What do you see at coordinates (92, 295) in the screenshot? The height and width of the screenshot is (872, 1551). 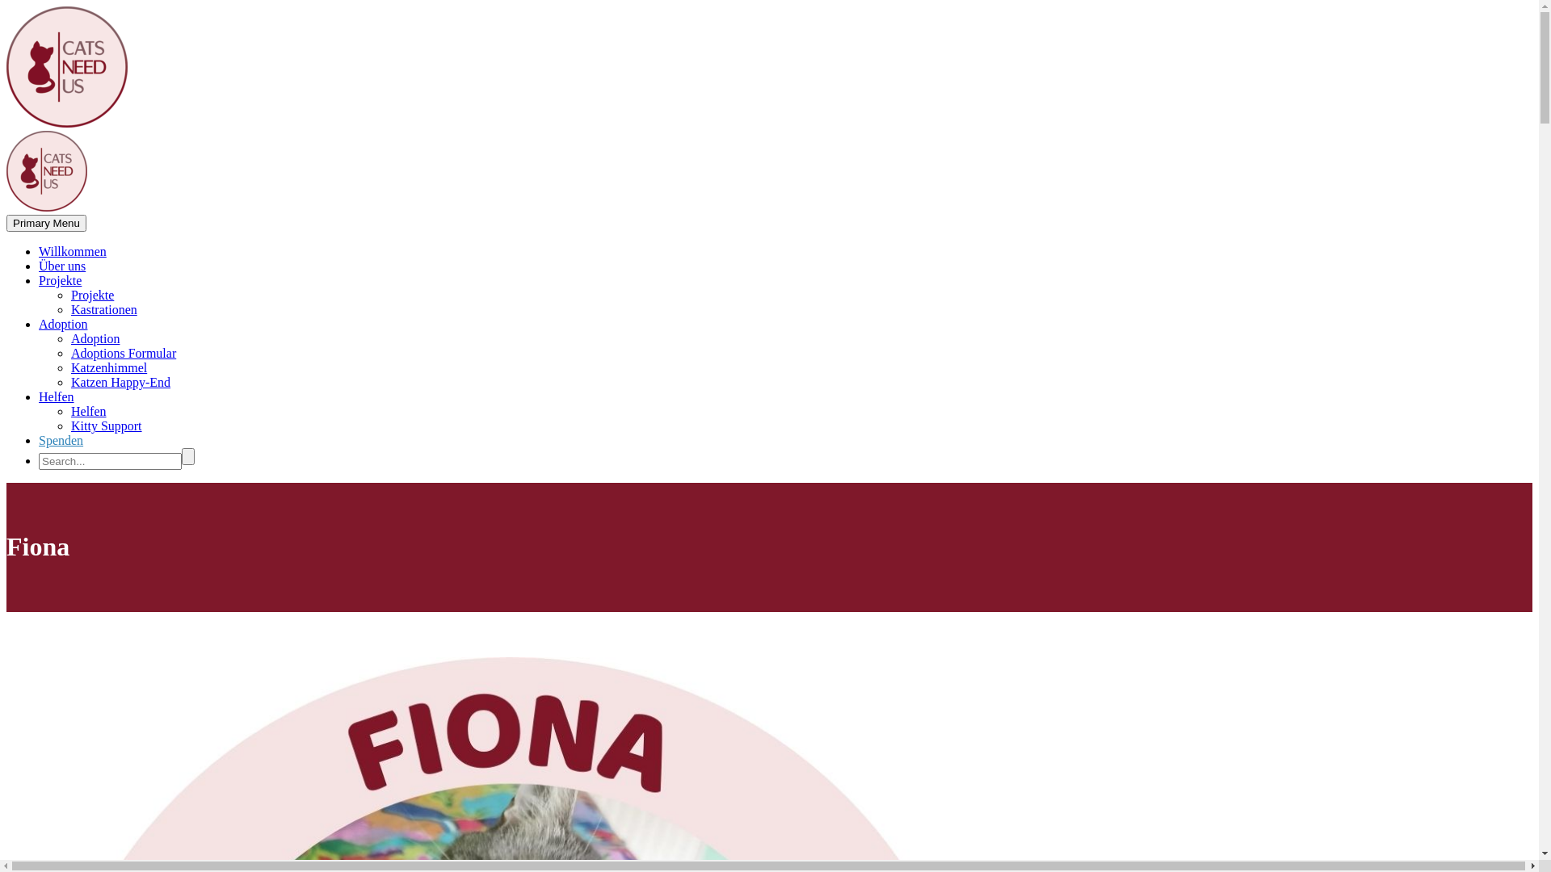 I see `Projekte` at bounding box center [92, 295].